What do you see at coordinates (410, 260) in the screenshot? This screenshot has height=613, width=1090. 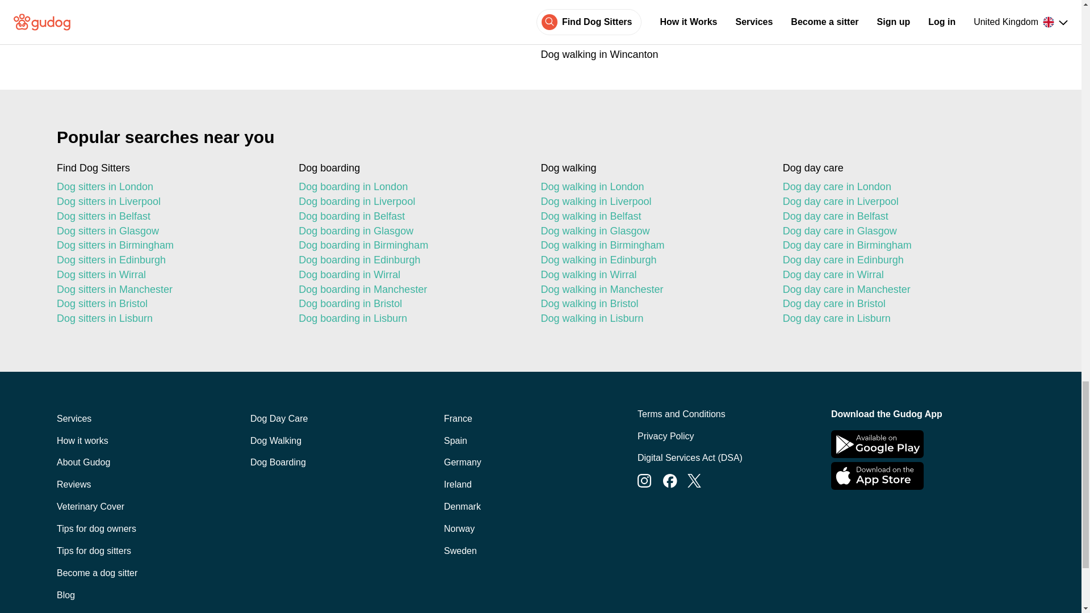 I see `Dog boarding in Edinburgh` at bounding box center [410, 260].